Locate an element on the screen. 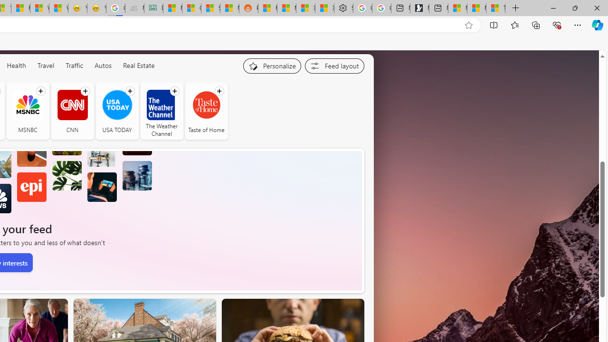 This screenshot has height=342, width=608. R******* | Trusted Community Engagement and Contributions is located at coordinates (267, 9).